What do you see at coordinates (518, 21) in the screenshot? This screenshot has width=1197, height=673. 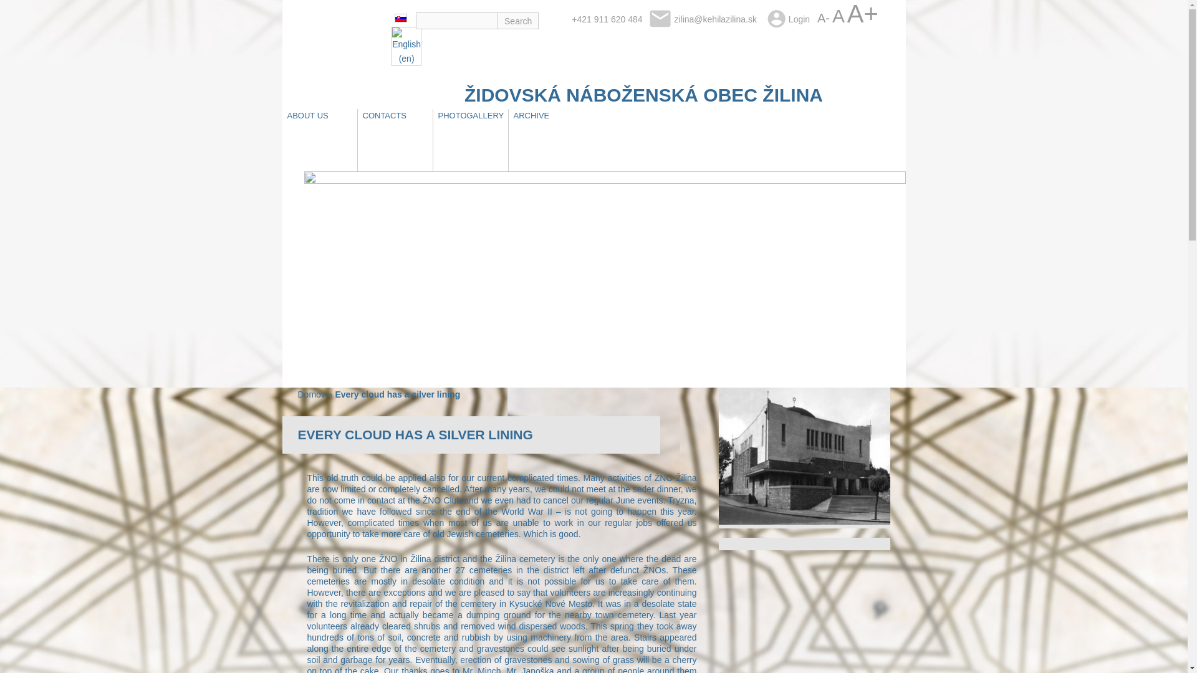 I see `Search` at bounding box center [518, 21].